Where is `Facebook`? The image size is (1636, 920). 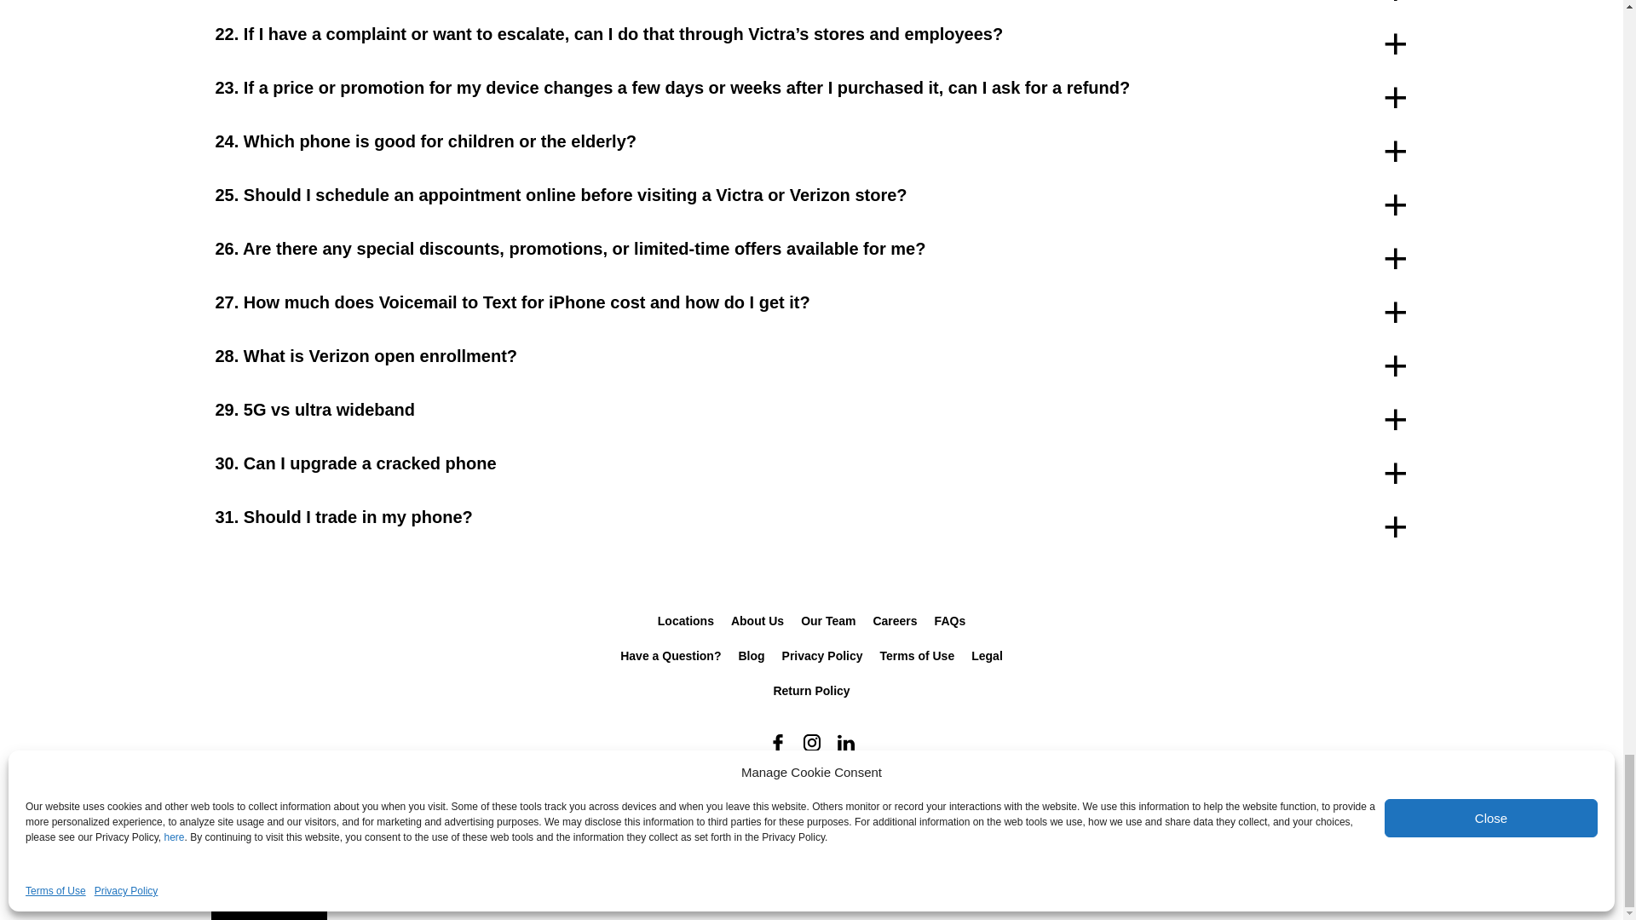 Facebook is located at coordinates (777, 743).